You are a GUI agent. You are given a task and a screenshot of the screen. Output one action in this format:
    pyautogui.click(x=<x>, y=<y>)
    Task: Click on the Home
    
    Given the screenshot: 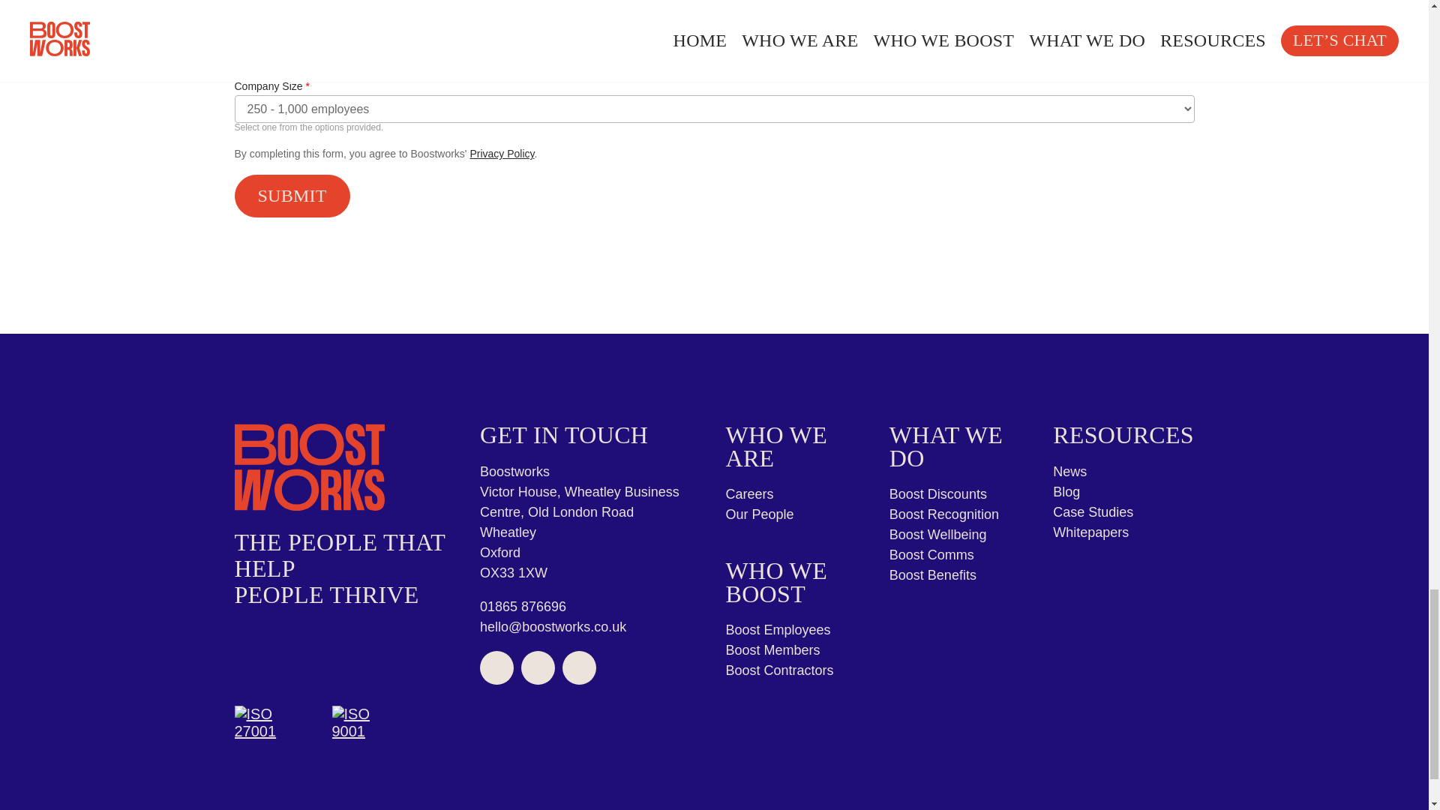 What is the action you would take?
    pyautogui.click(x=309, y=520)
    